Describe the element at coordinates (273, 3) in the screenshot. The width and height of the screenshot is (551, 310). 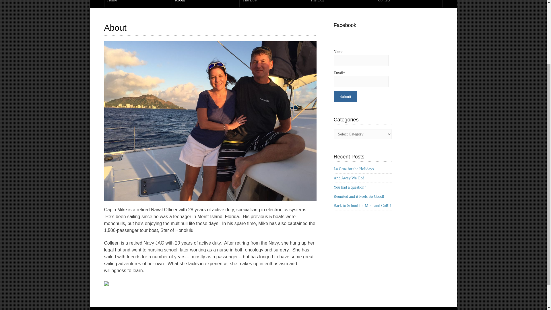
I see `The Boat` at that location.